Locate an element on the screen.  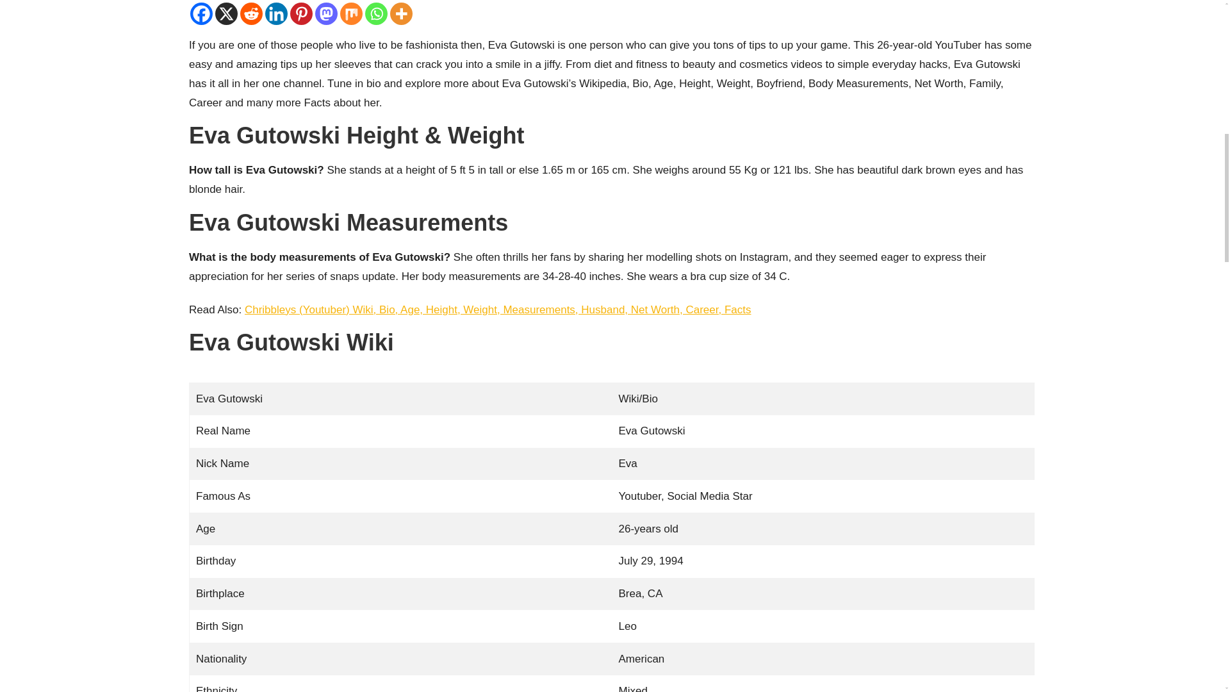
Whatsapp is located at coordinates (376, 13).